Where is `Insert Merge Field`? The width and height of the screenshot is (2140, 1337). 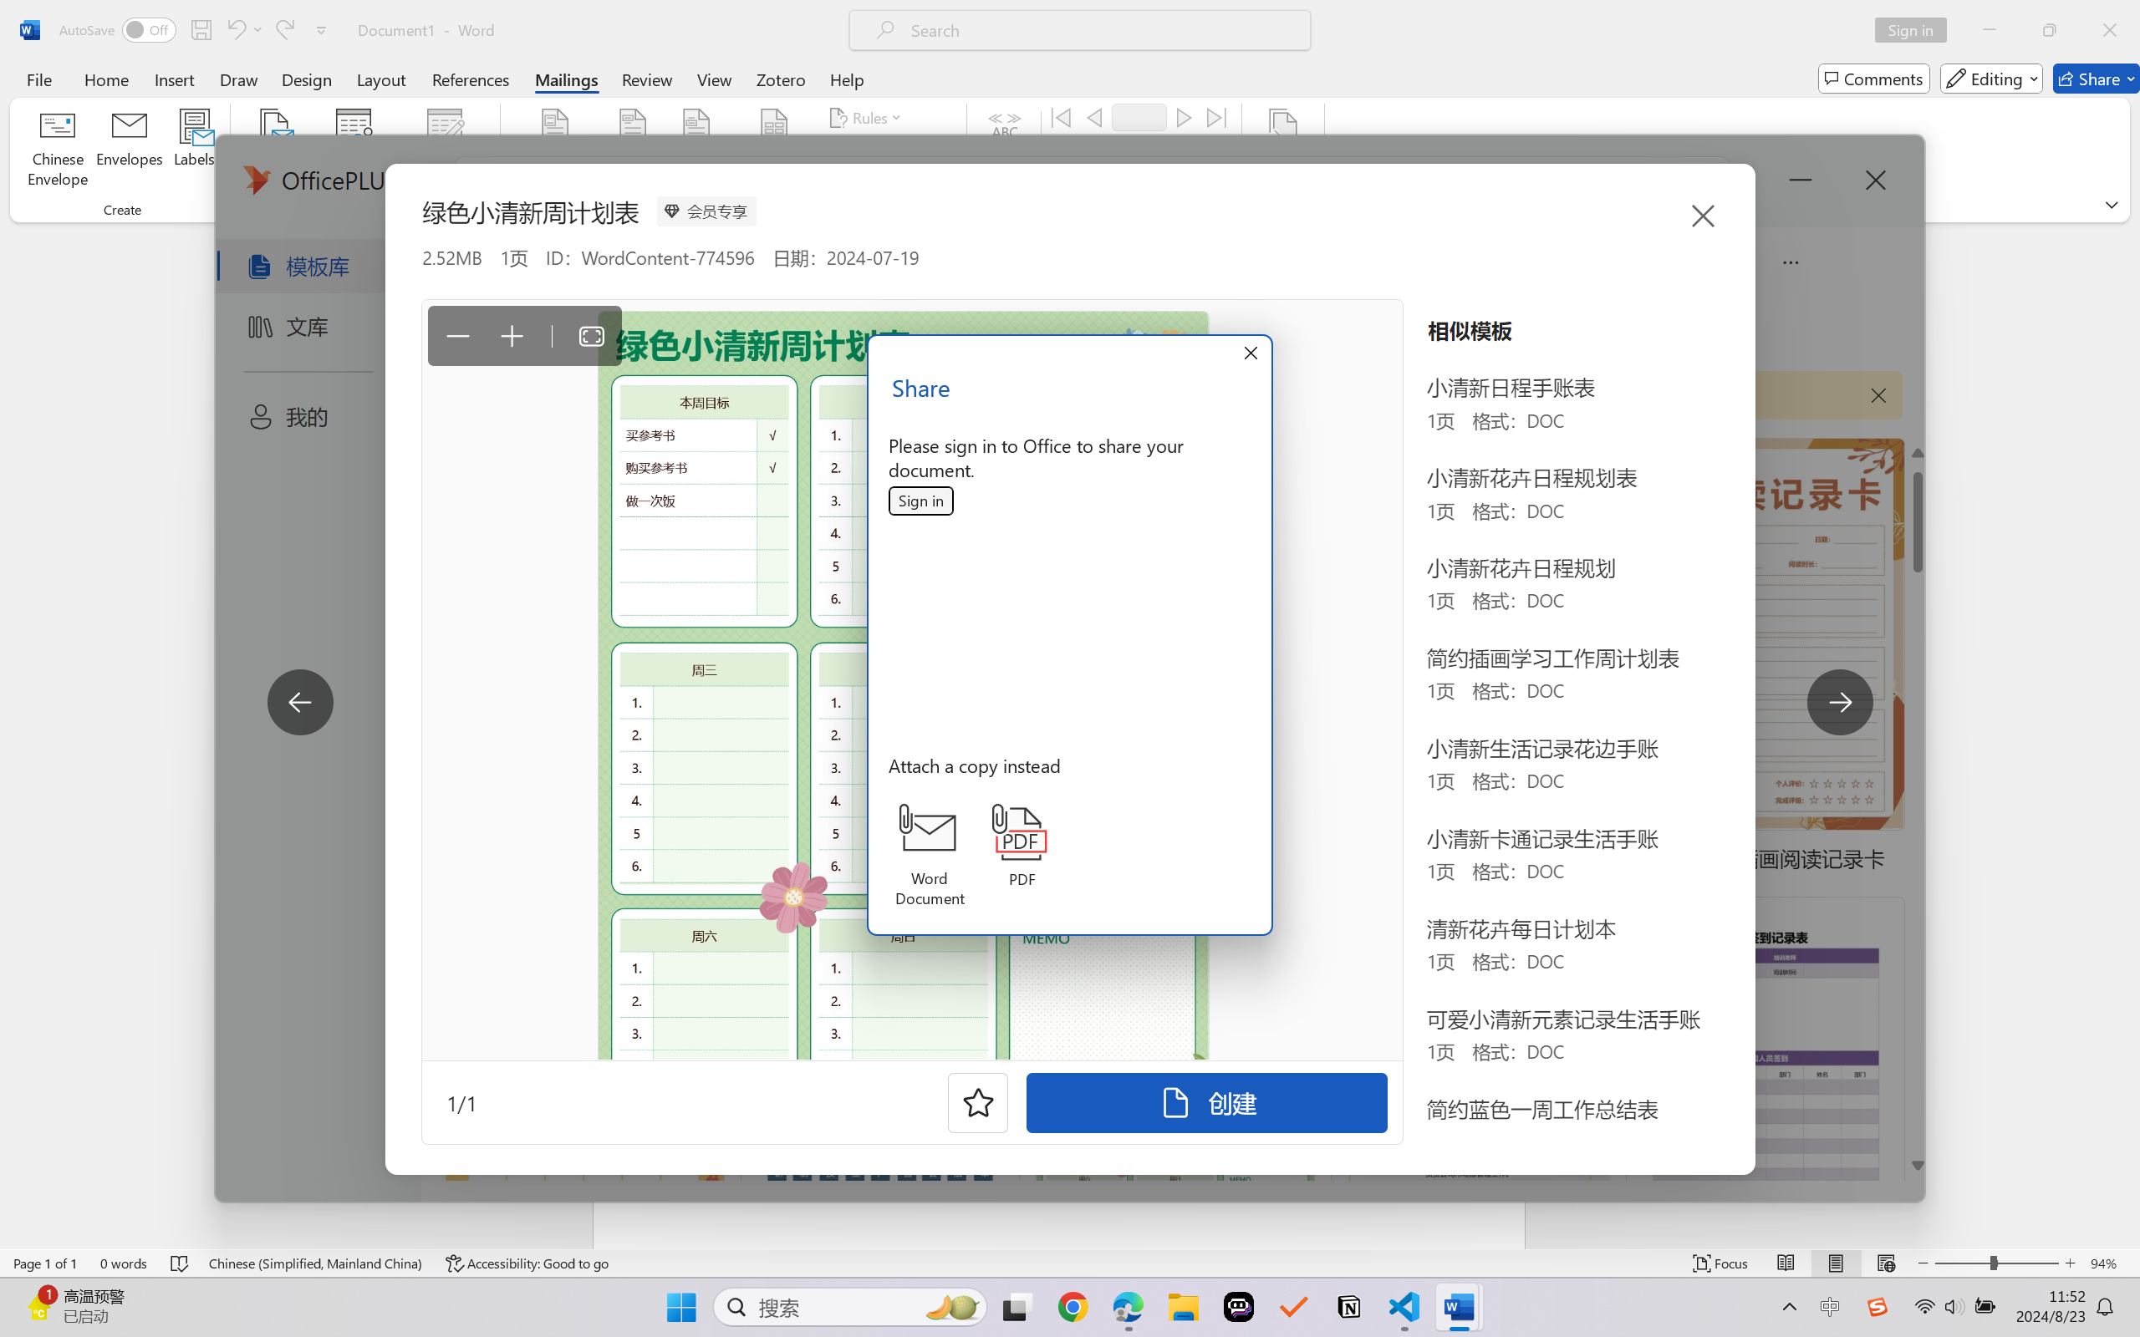 Insert Merge Field is located at coordinates (774, 150).